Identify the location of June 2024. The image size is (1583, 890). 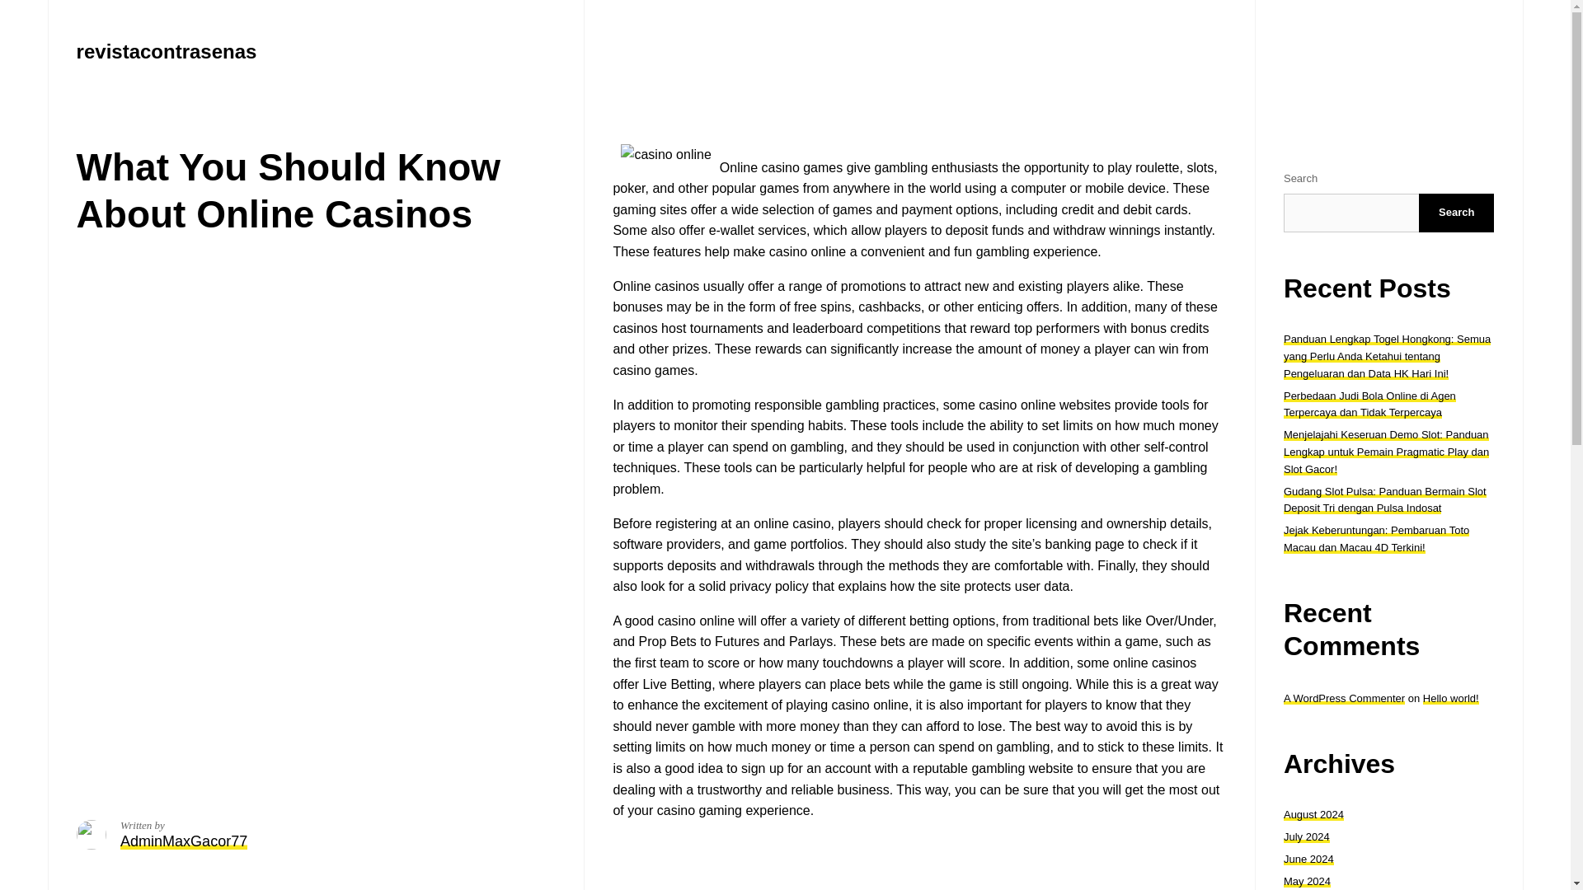
(1309, 859).